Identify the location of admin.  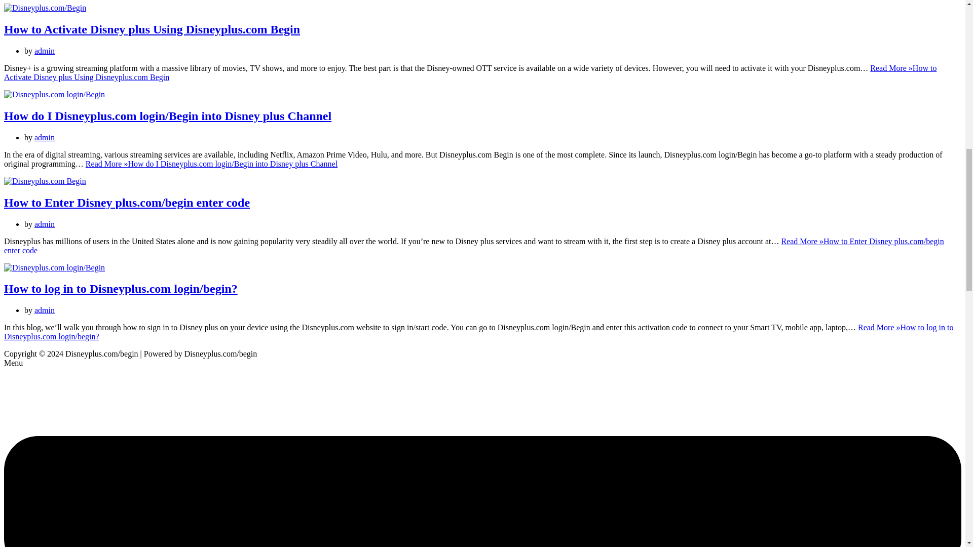
(44, 224).